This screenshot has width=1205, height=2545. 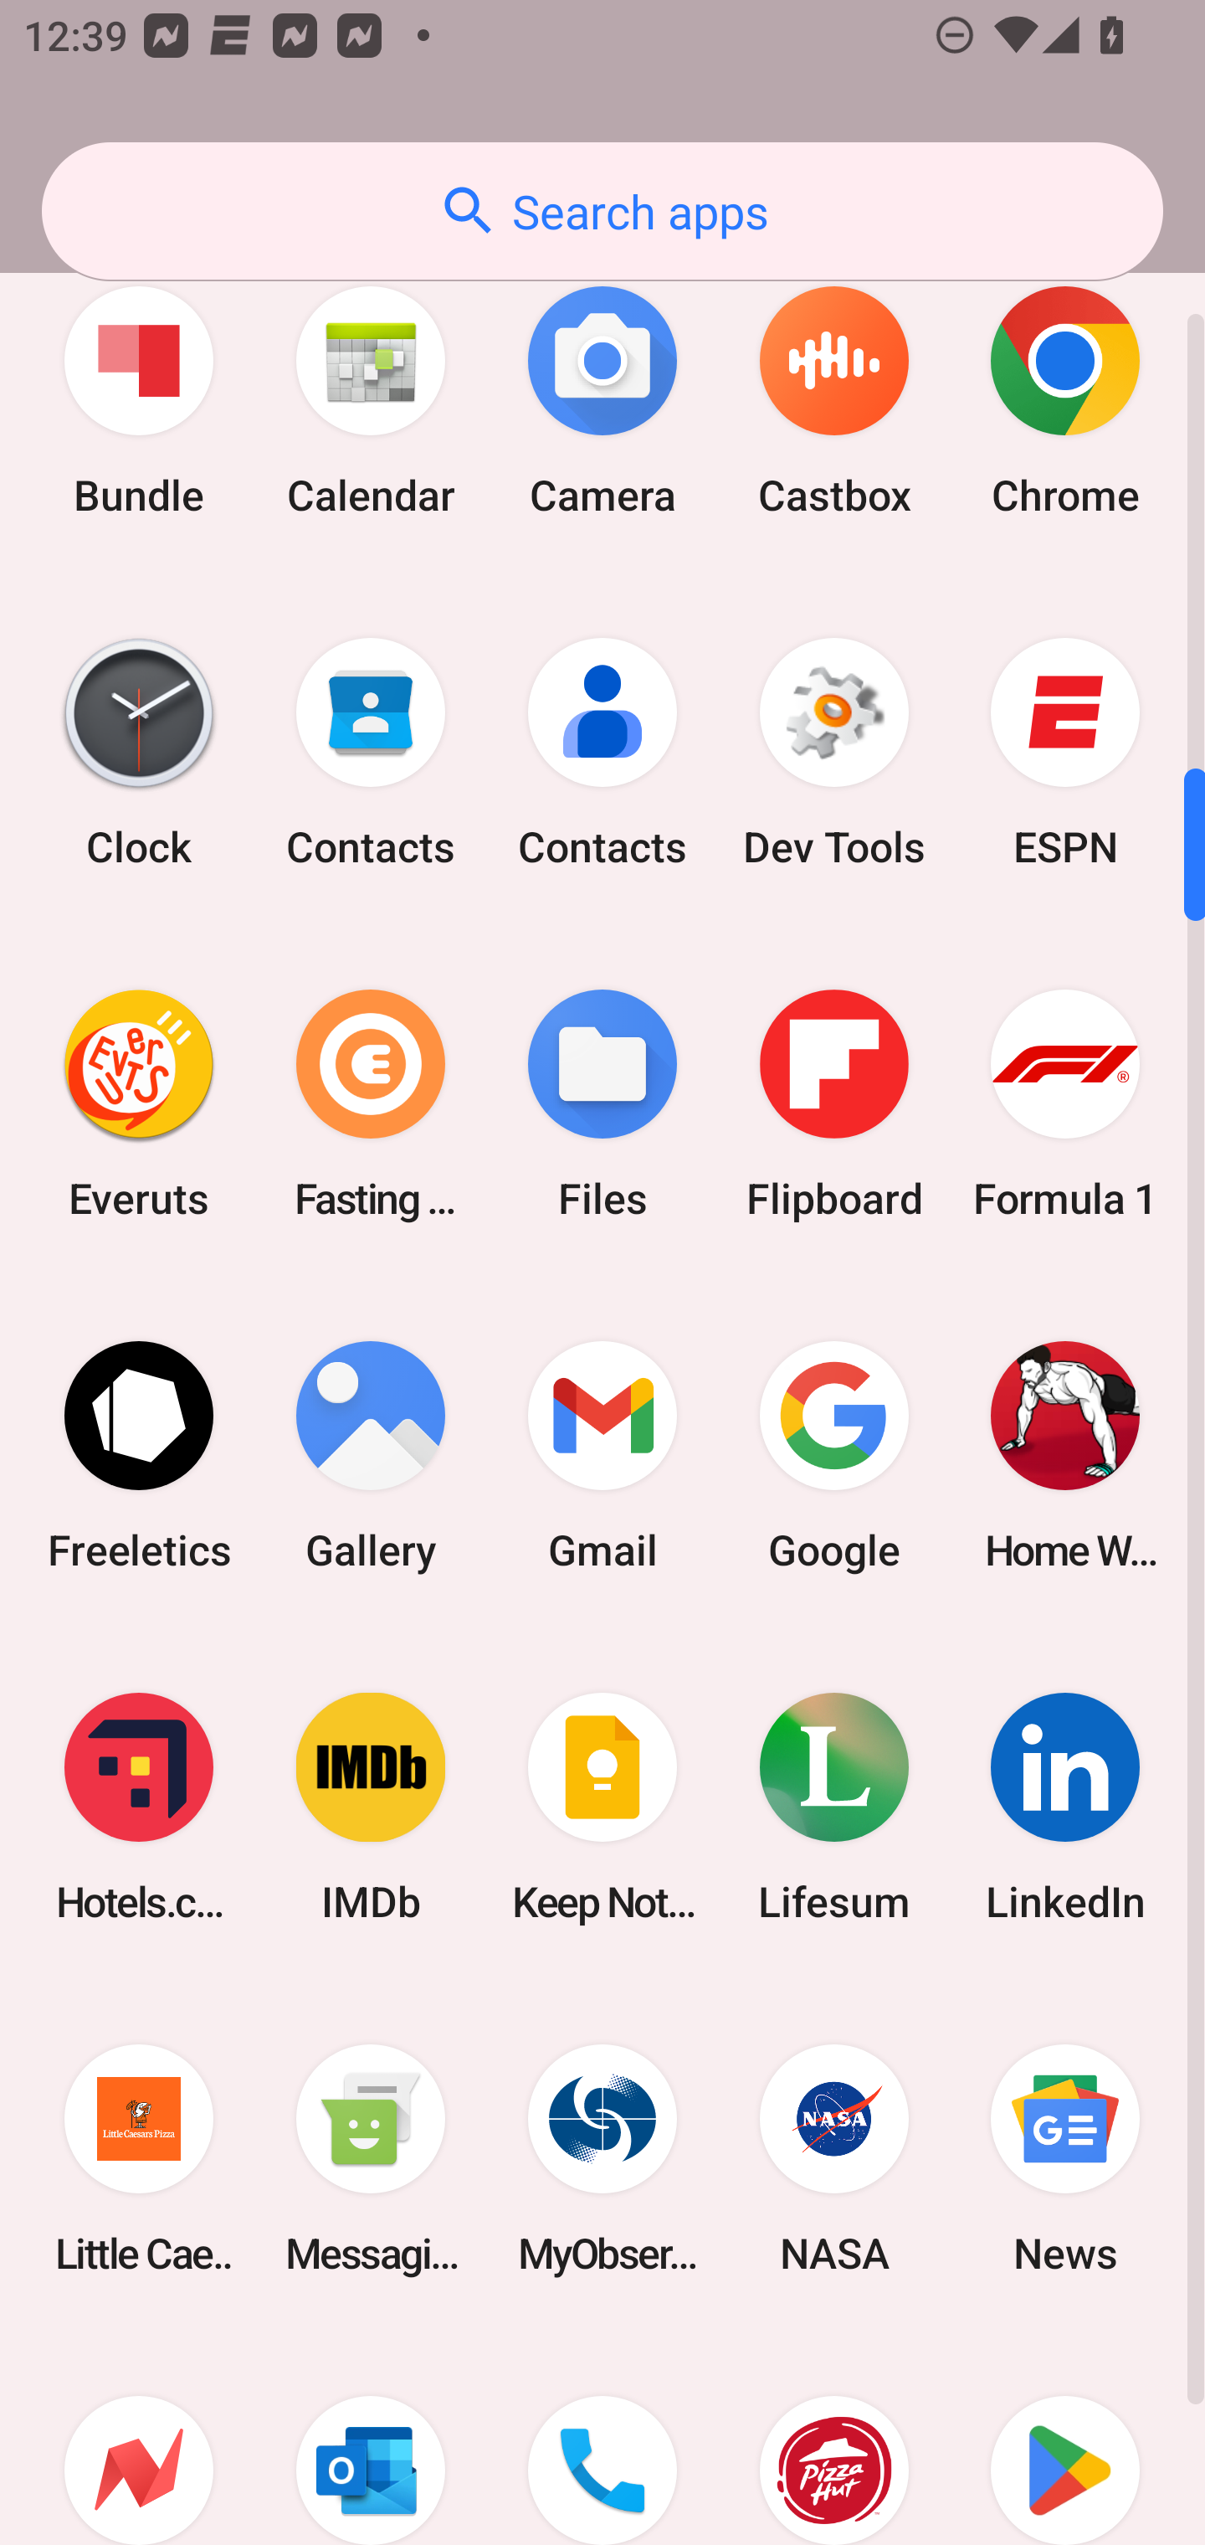 I want to click on Little Caesars Pizza, so click(x=139, y=2158).